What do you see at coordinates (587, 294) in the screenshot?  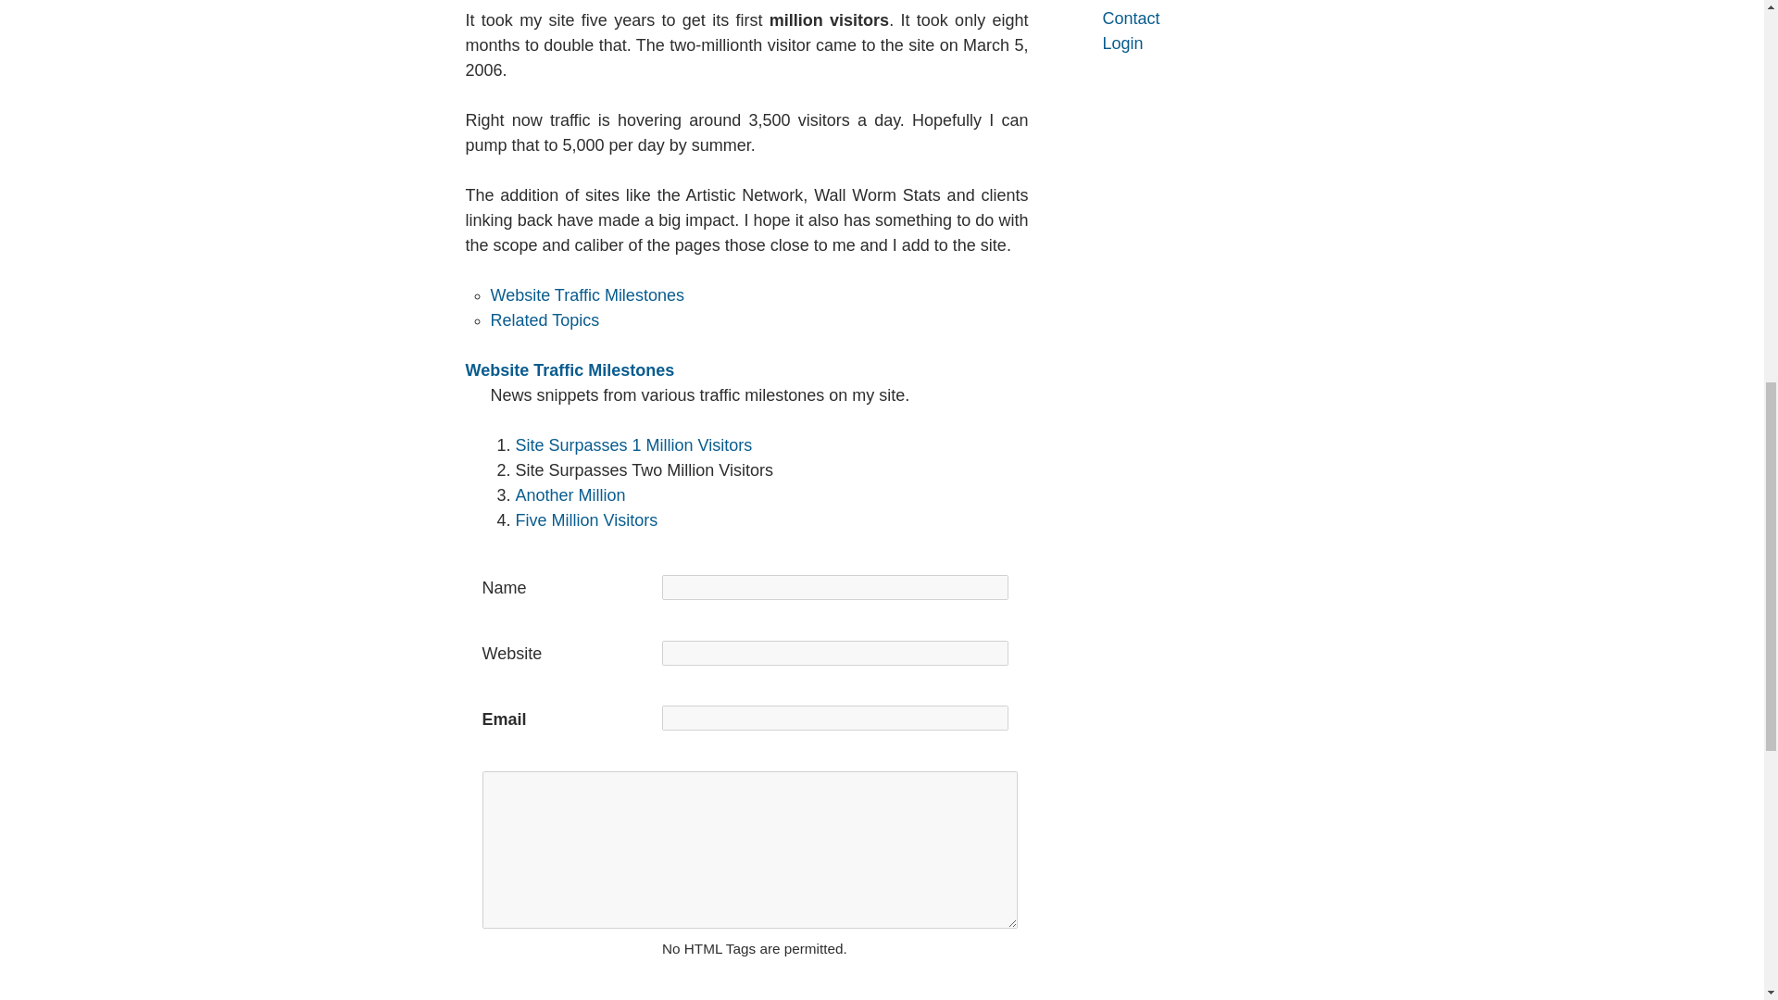 I see `Website Traffic Milestones` at bounding box center [587, 294].